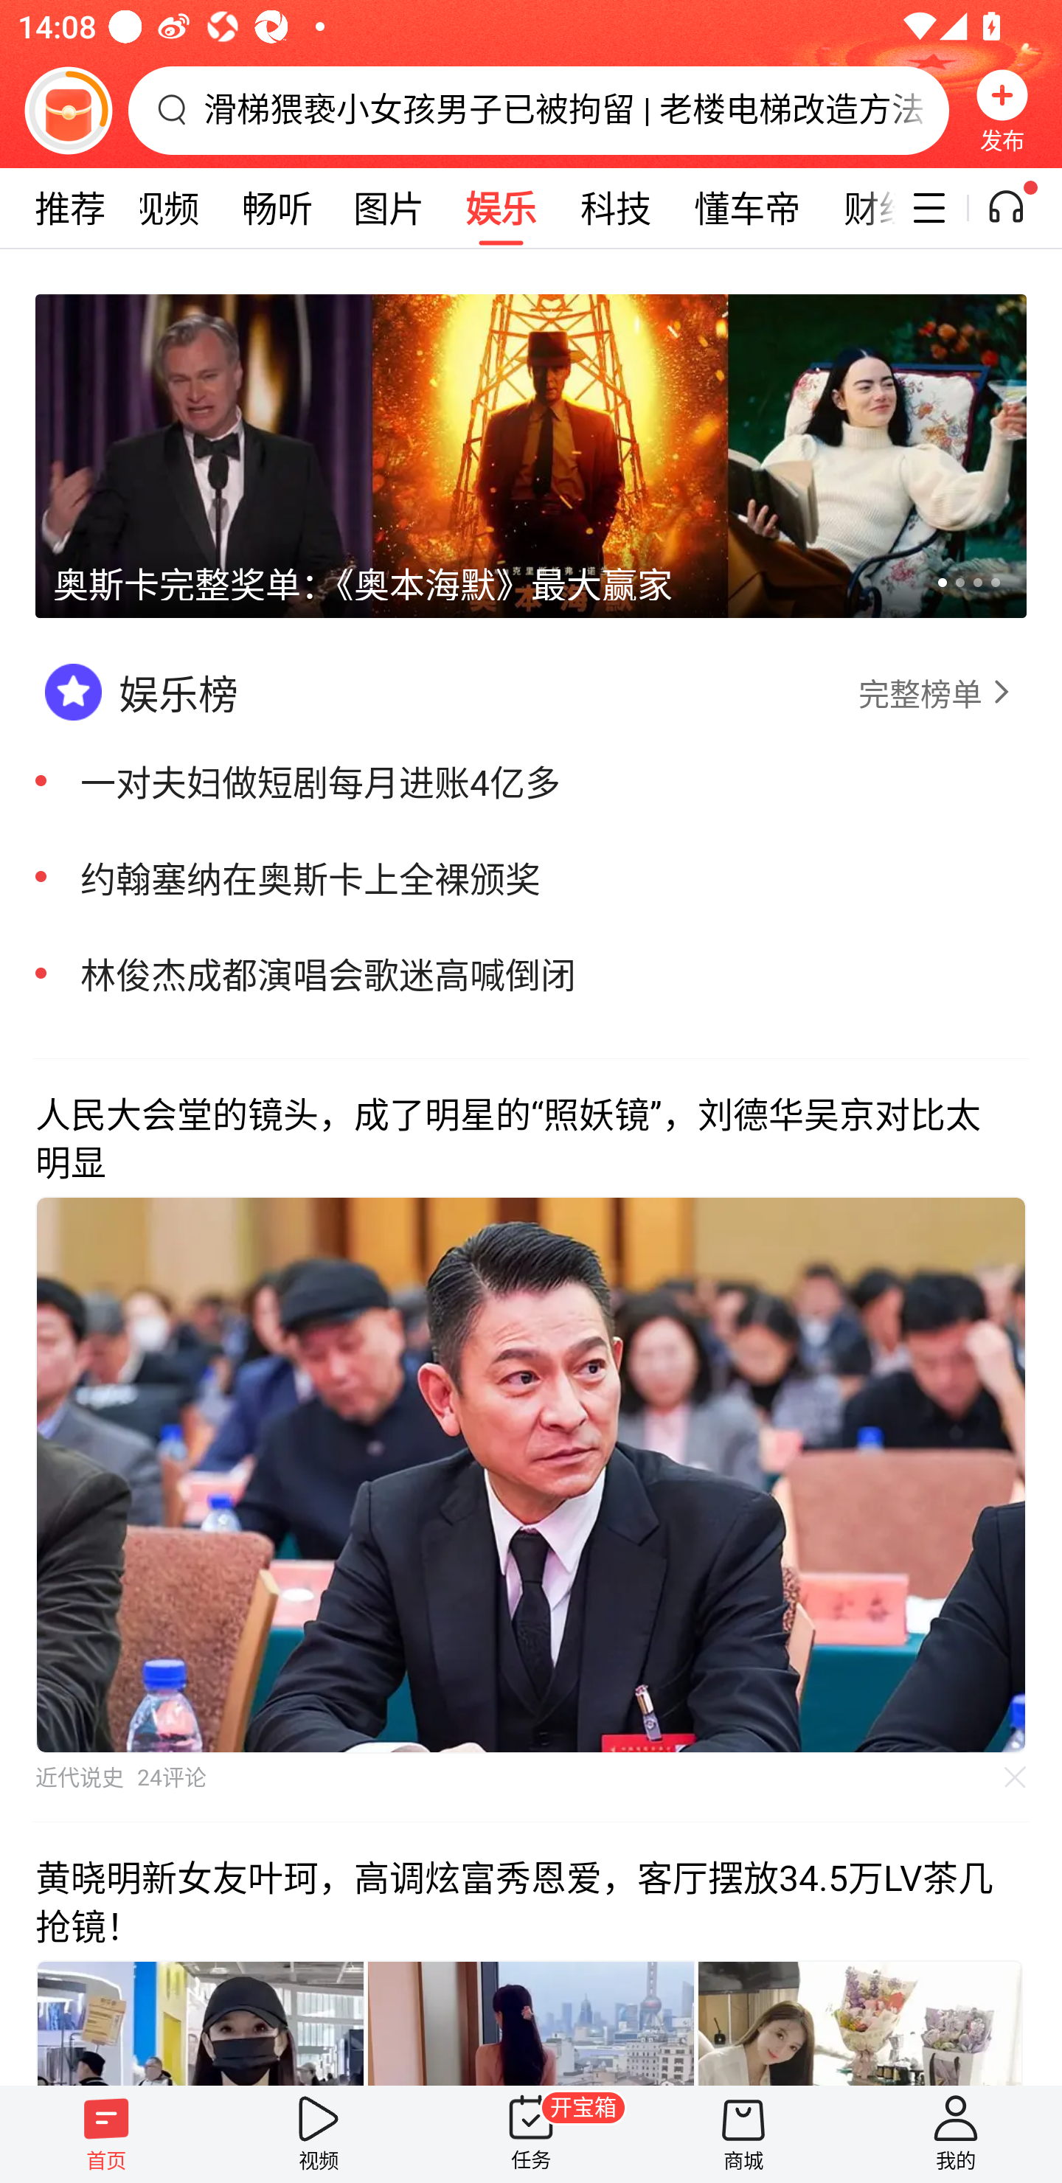  Describe the element at coordinates (956, 2134) in the screenshot. I see `我的` at that location.